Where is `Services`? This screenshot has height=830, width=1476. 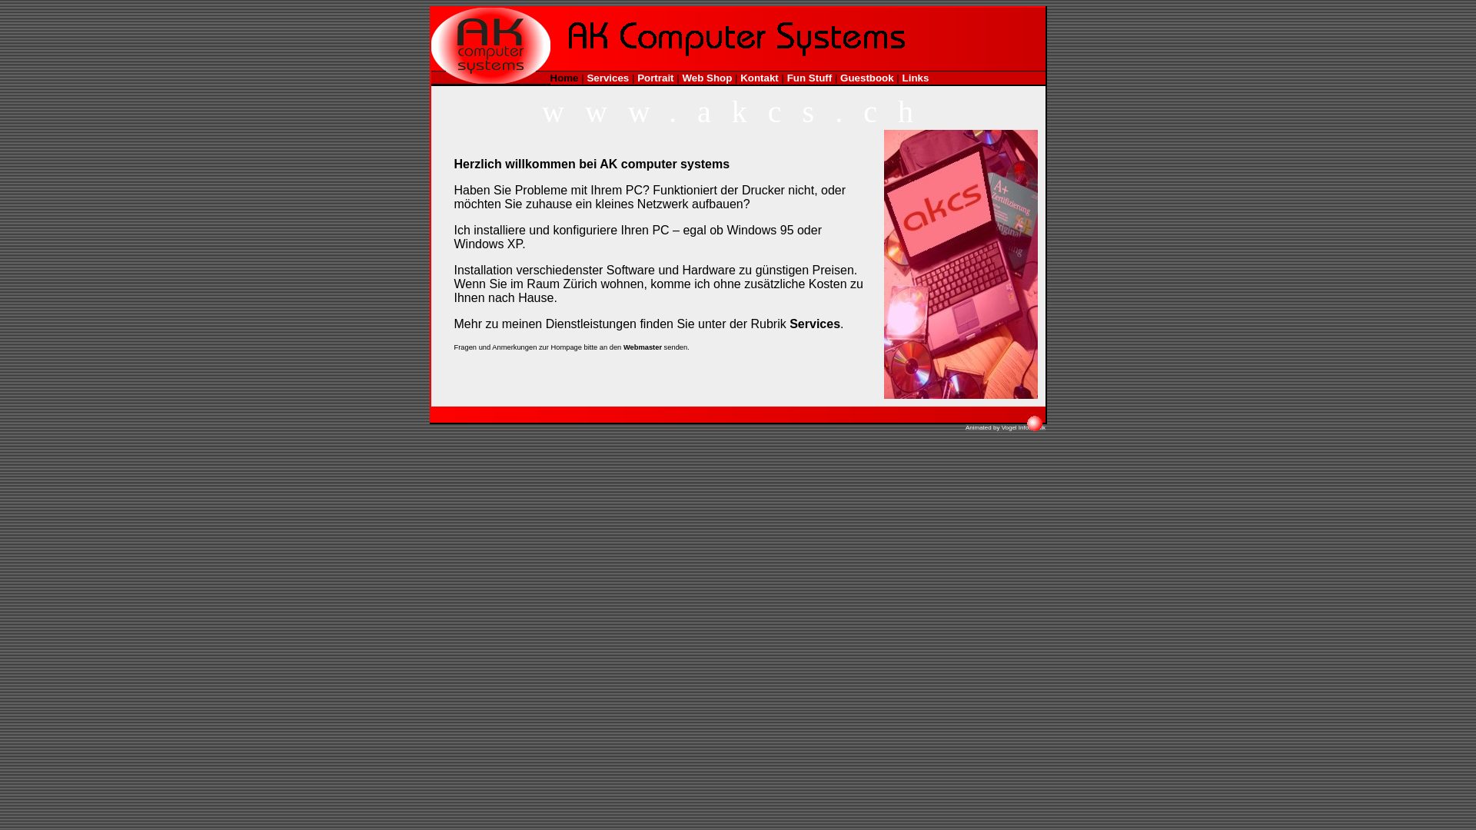 Services is located at coordinates (815, 323).